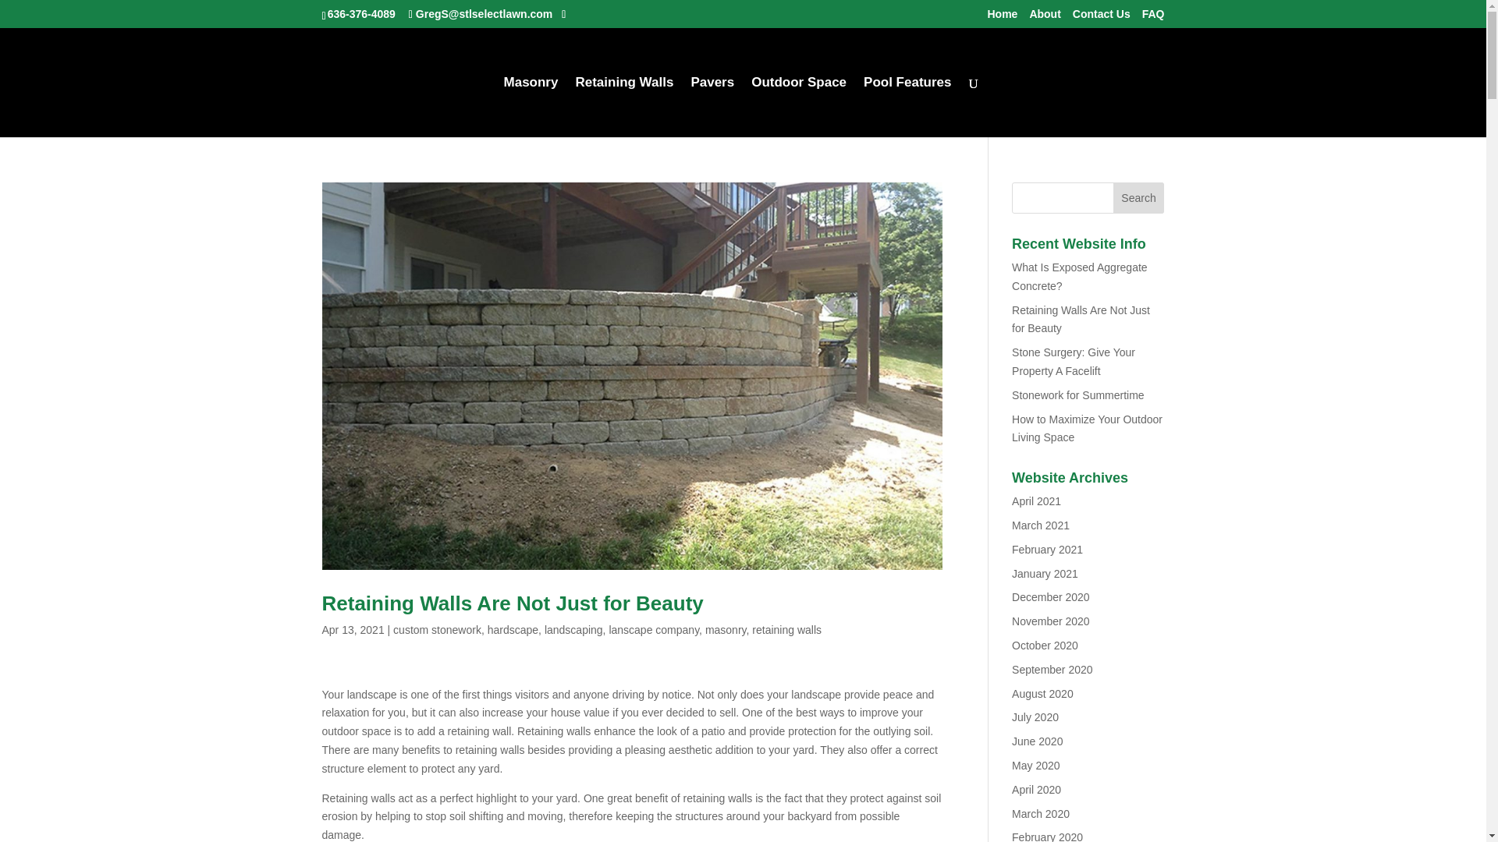  I want to click on Contact Us, so click(1102, 17).